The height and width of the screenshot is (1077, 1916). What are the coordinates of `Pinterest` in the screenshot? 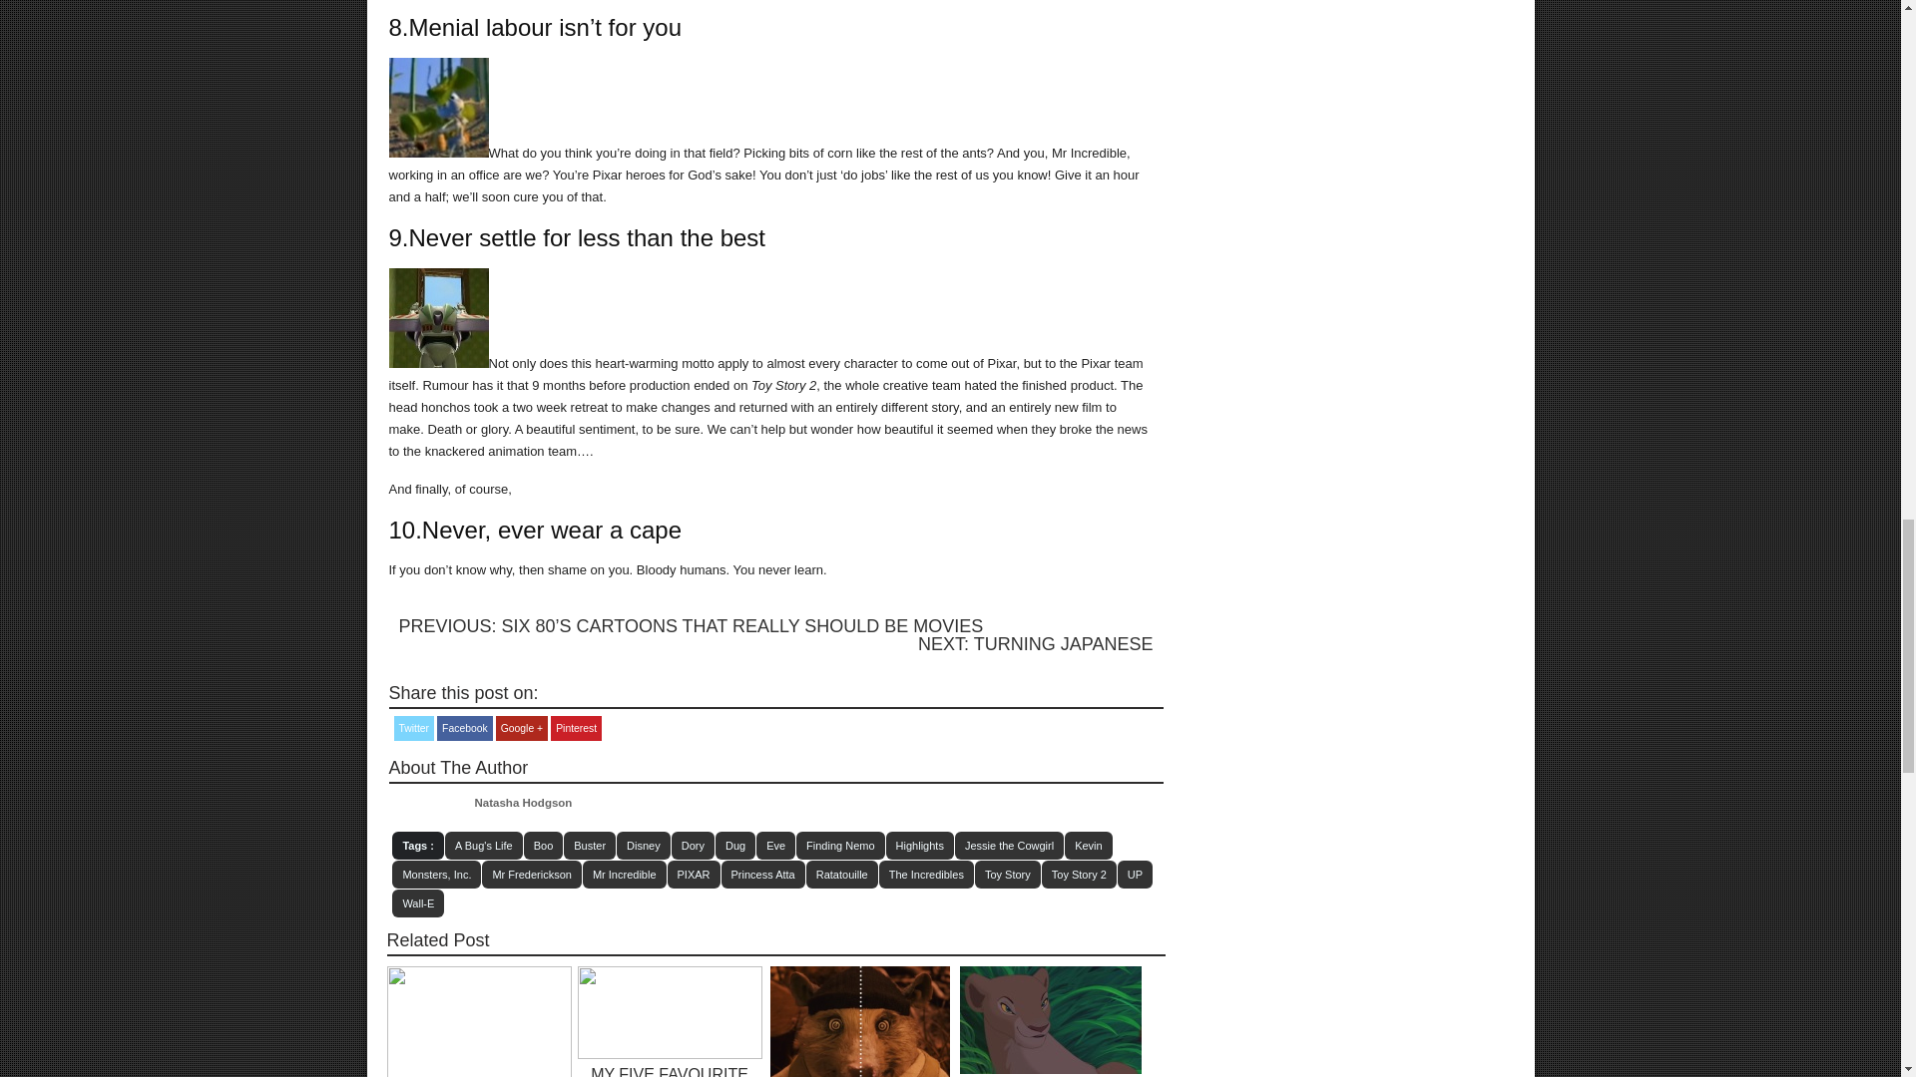 It's located at (576, 728).